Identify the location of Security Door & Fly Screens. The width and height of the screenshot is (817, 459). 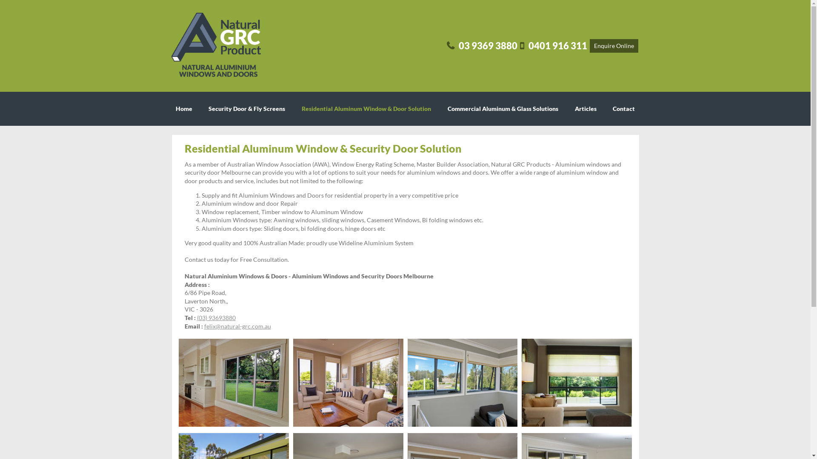
(247, 109).